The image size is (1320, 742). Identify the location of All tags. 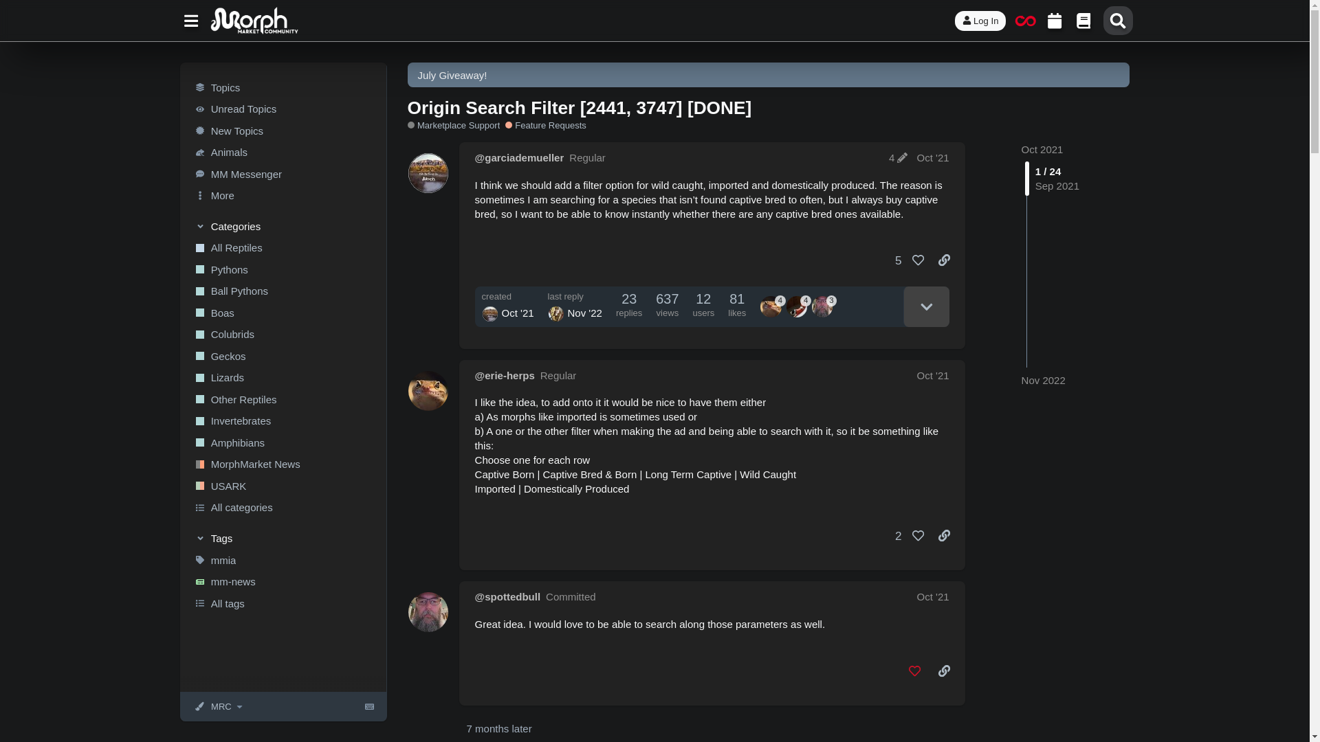
(282, 603).